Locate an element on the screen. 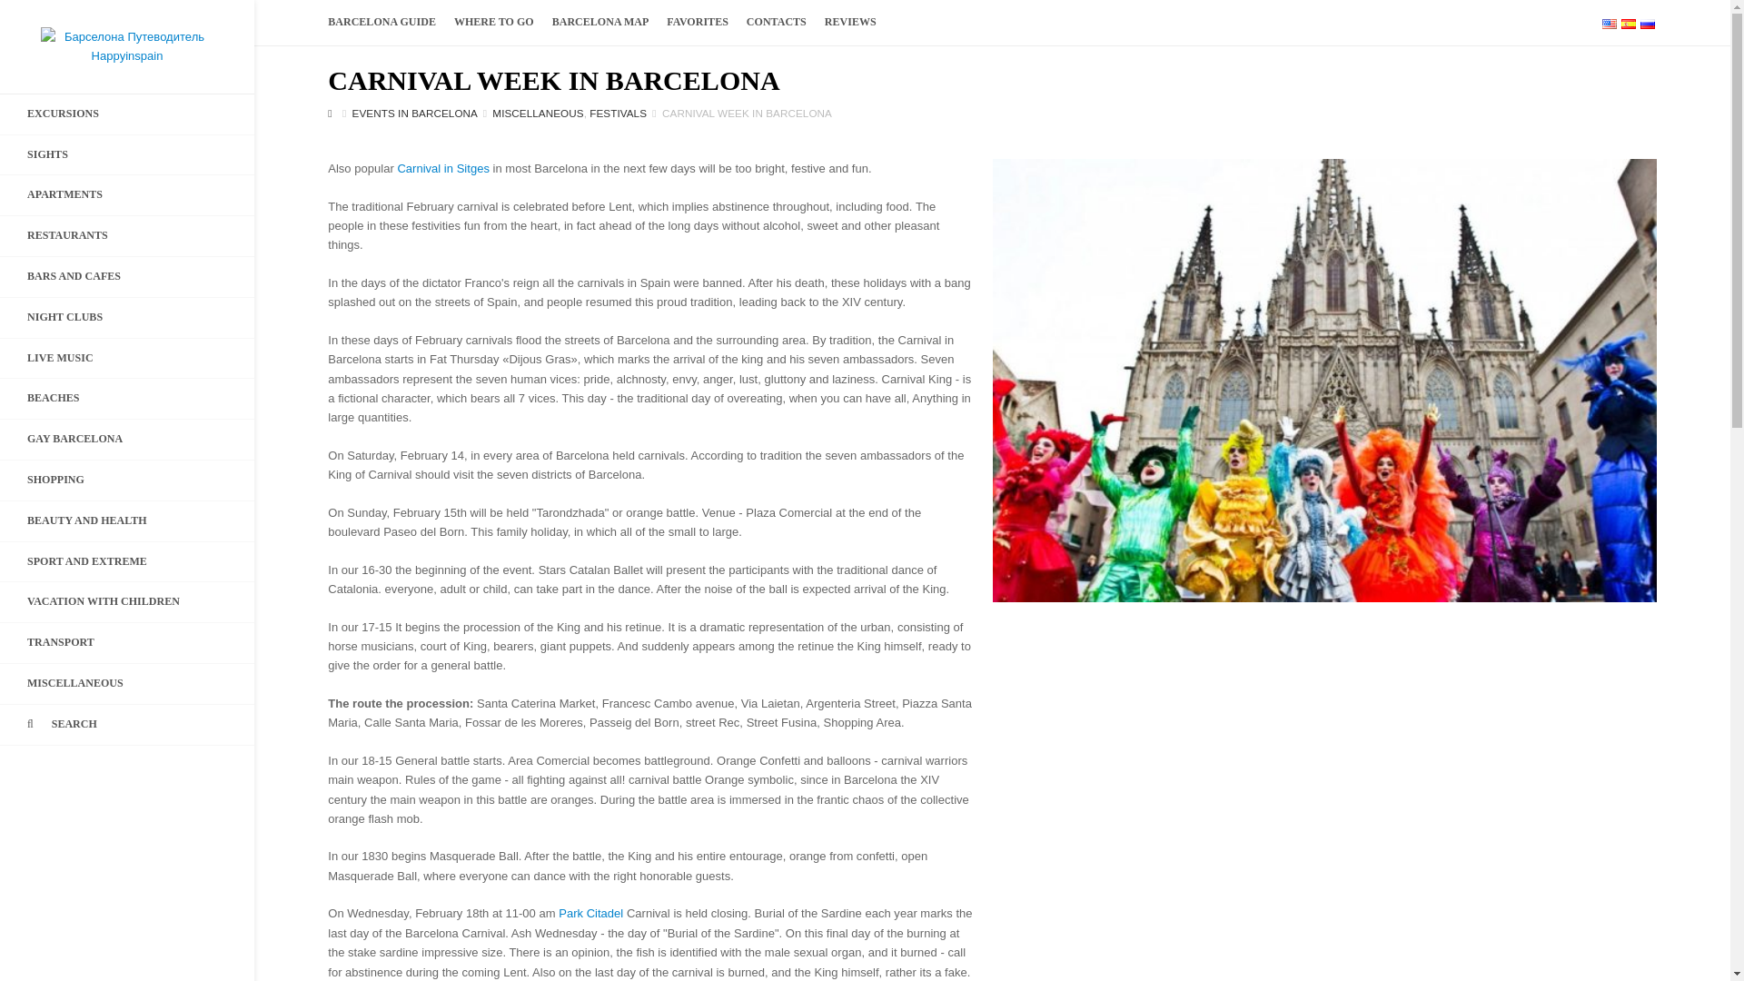  CONTACTS is located at coordinates (776, 22).